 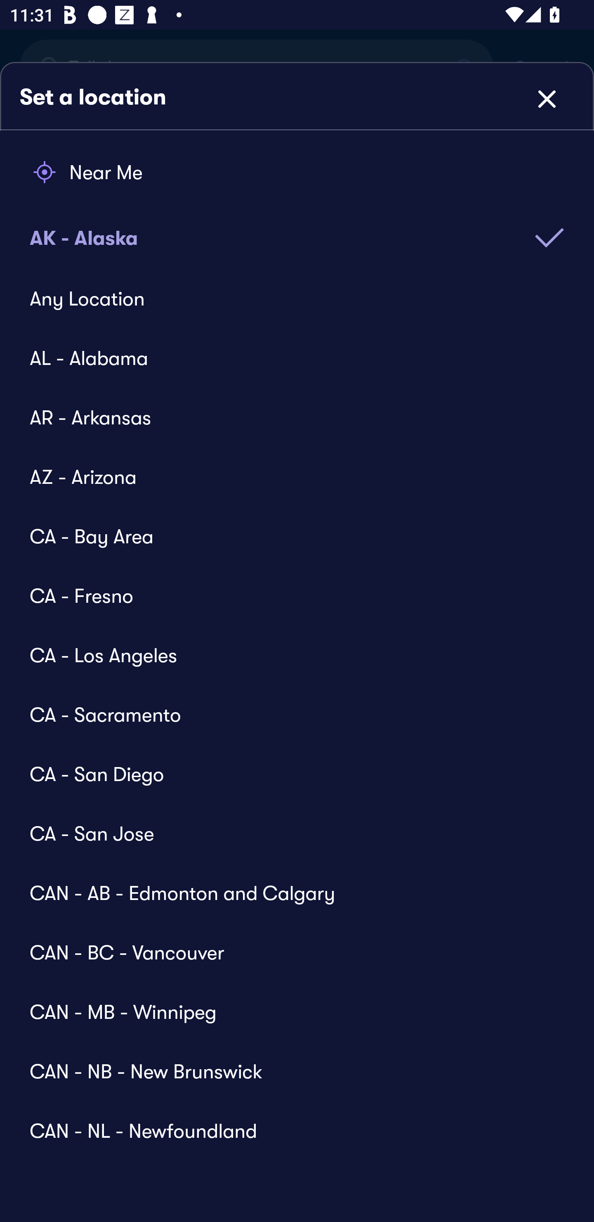 I want to click on CA - Fresno, so click(x=287, y=595).